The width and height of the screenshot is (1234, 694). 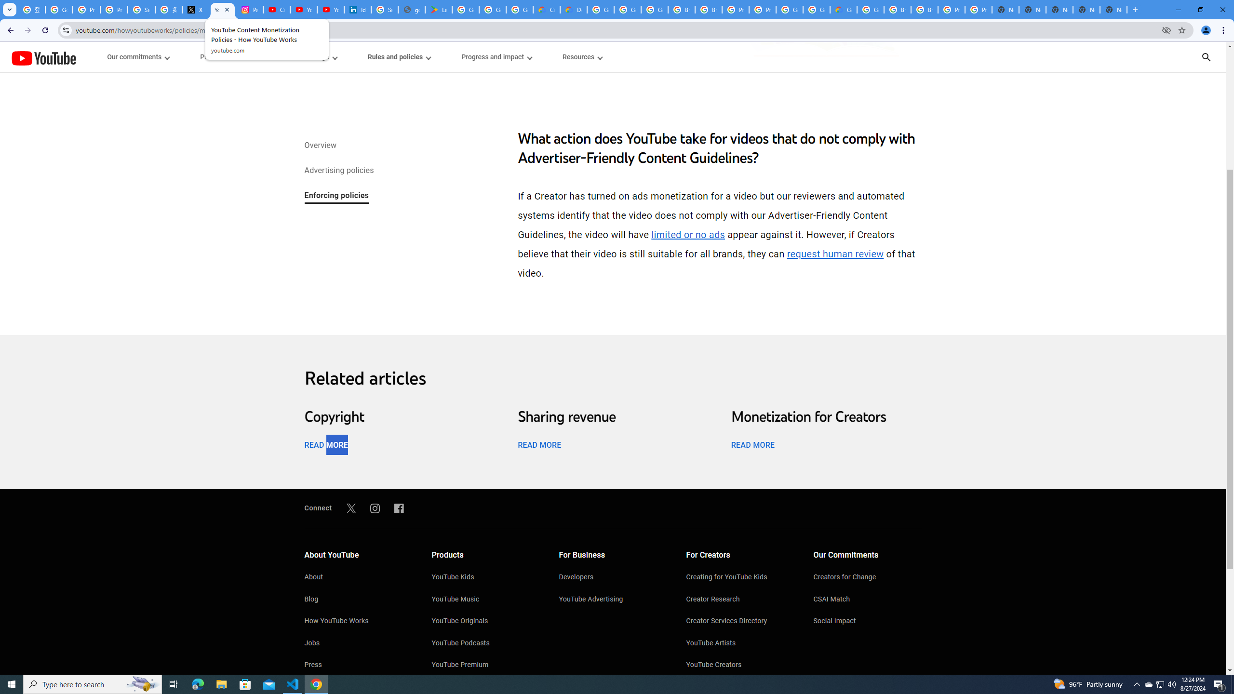 What do you see at coordinates (1206, 57) in the screenshot?
I see `Search` at bounding box center [1206, 57].